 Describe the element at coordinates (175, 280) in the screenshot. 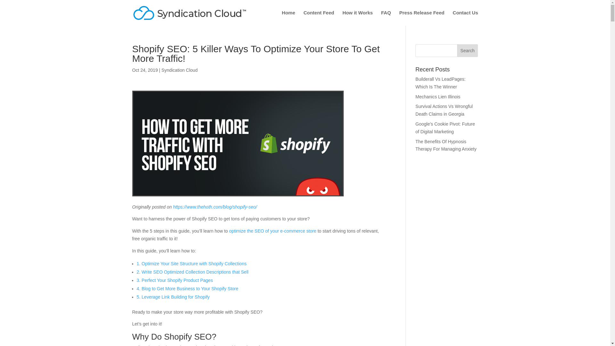

I see `3. Perfect Your Shopify Product Pages` at that location.